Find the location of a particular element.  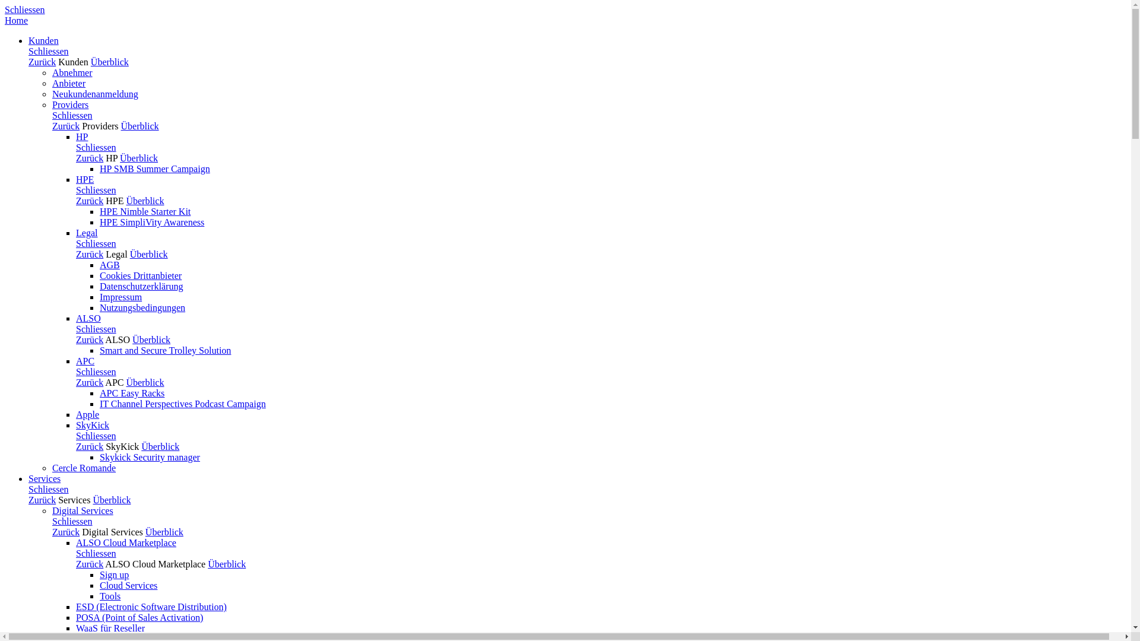

POSA (Point of Sales Activation) is located at coordinates (140, 617).